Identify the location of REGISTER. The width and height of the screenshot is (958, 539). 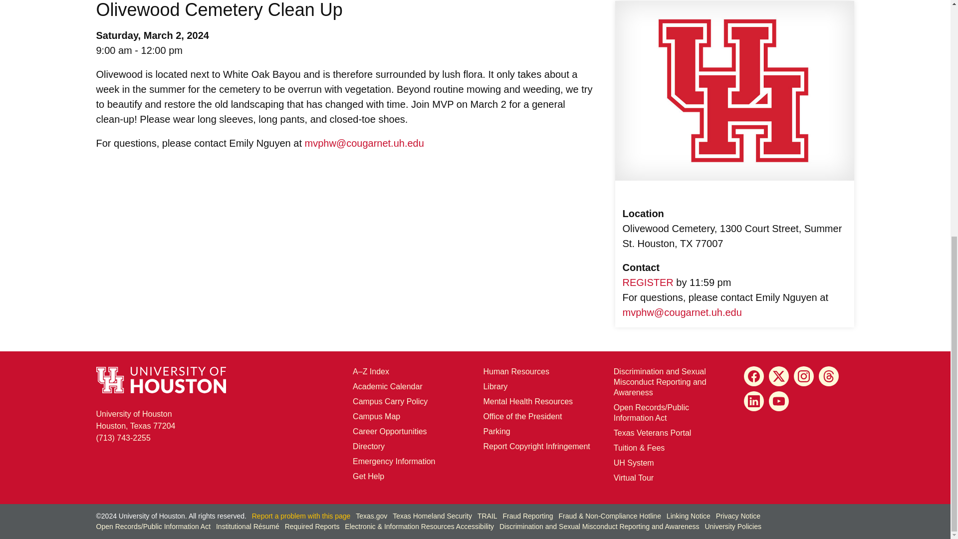
(648, 282).